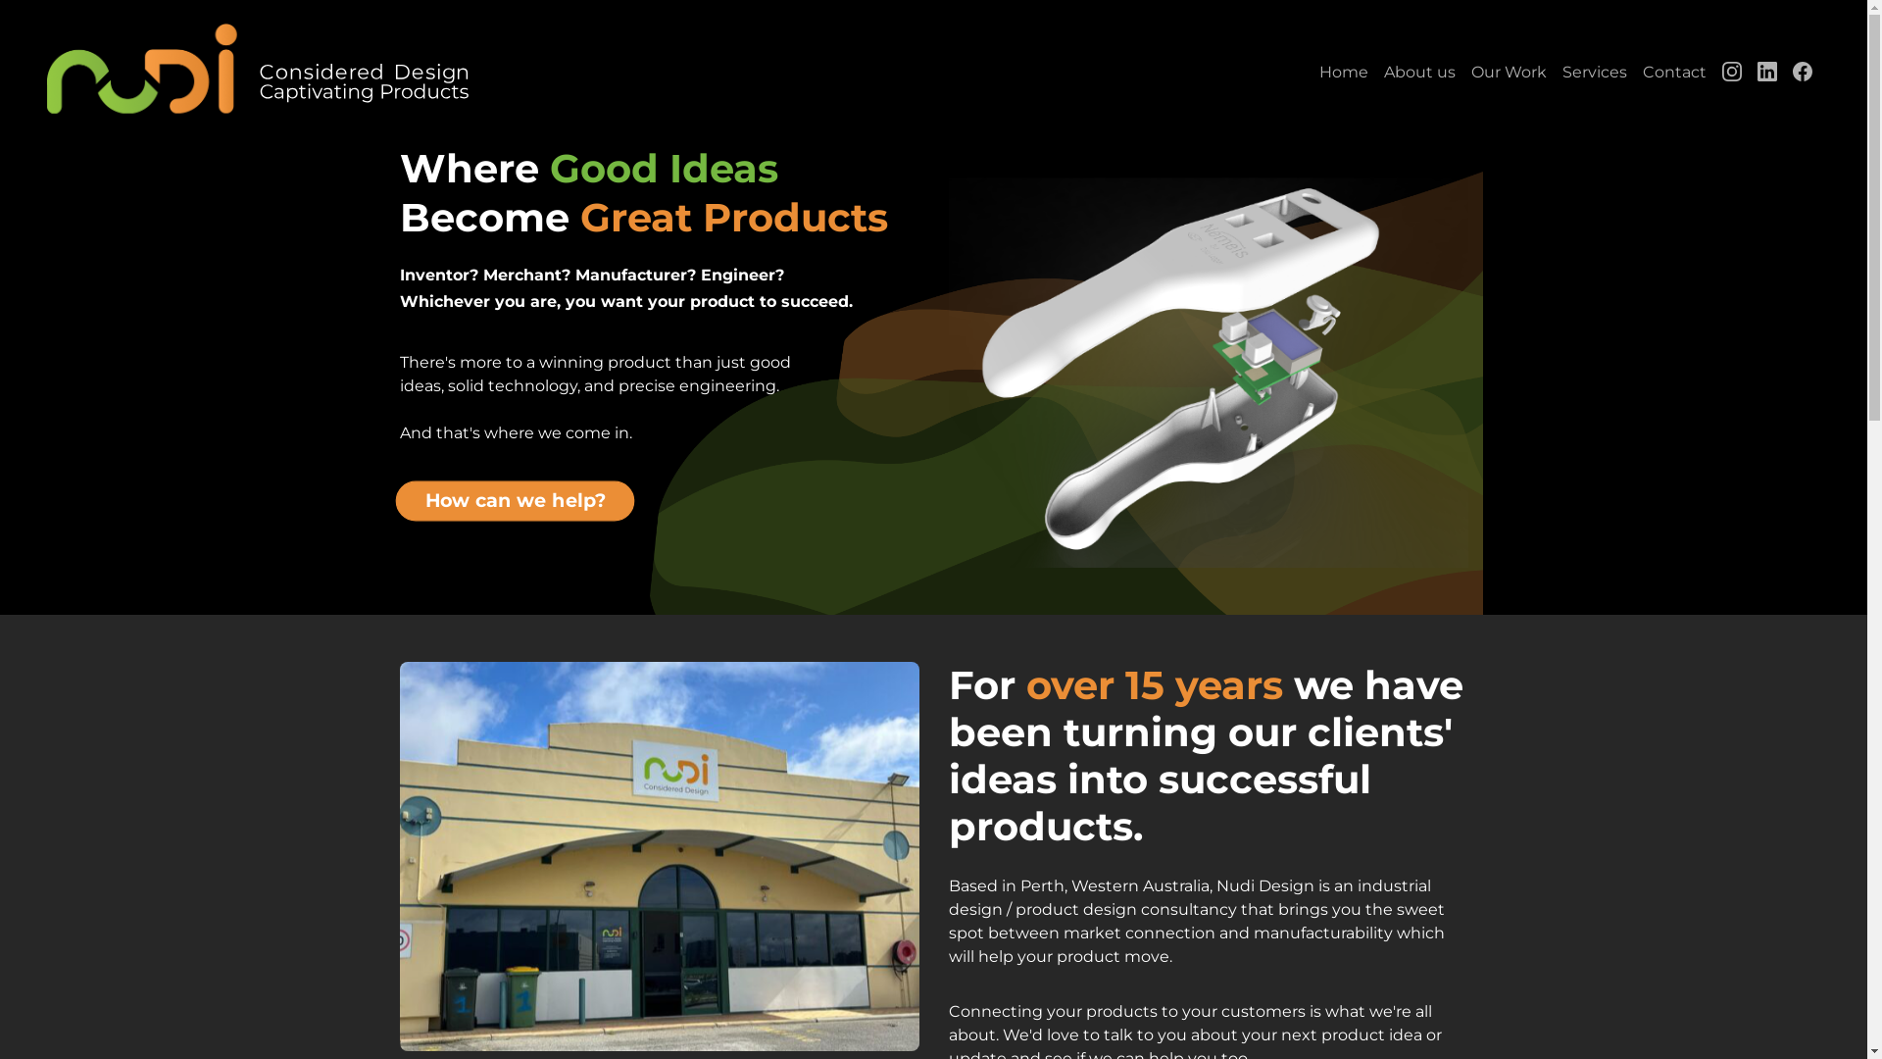  What do you see at coordinates (494, 497) in the screenshot?
I see `How can we help?` at bounding box center [494, 497].